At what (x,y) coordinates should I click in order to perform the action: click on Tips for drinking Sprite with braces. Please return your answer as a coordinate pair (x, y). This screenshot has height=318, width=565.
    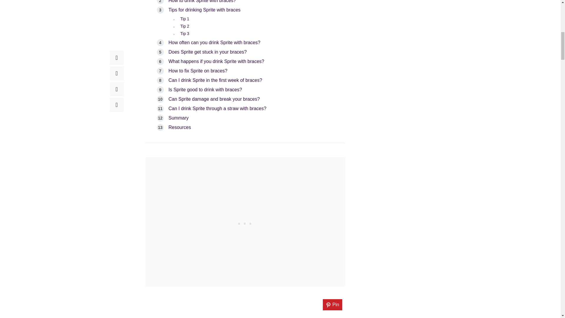
    Looking at the image, I should click on (204, 10).